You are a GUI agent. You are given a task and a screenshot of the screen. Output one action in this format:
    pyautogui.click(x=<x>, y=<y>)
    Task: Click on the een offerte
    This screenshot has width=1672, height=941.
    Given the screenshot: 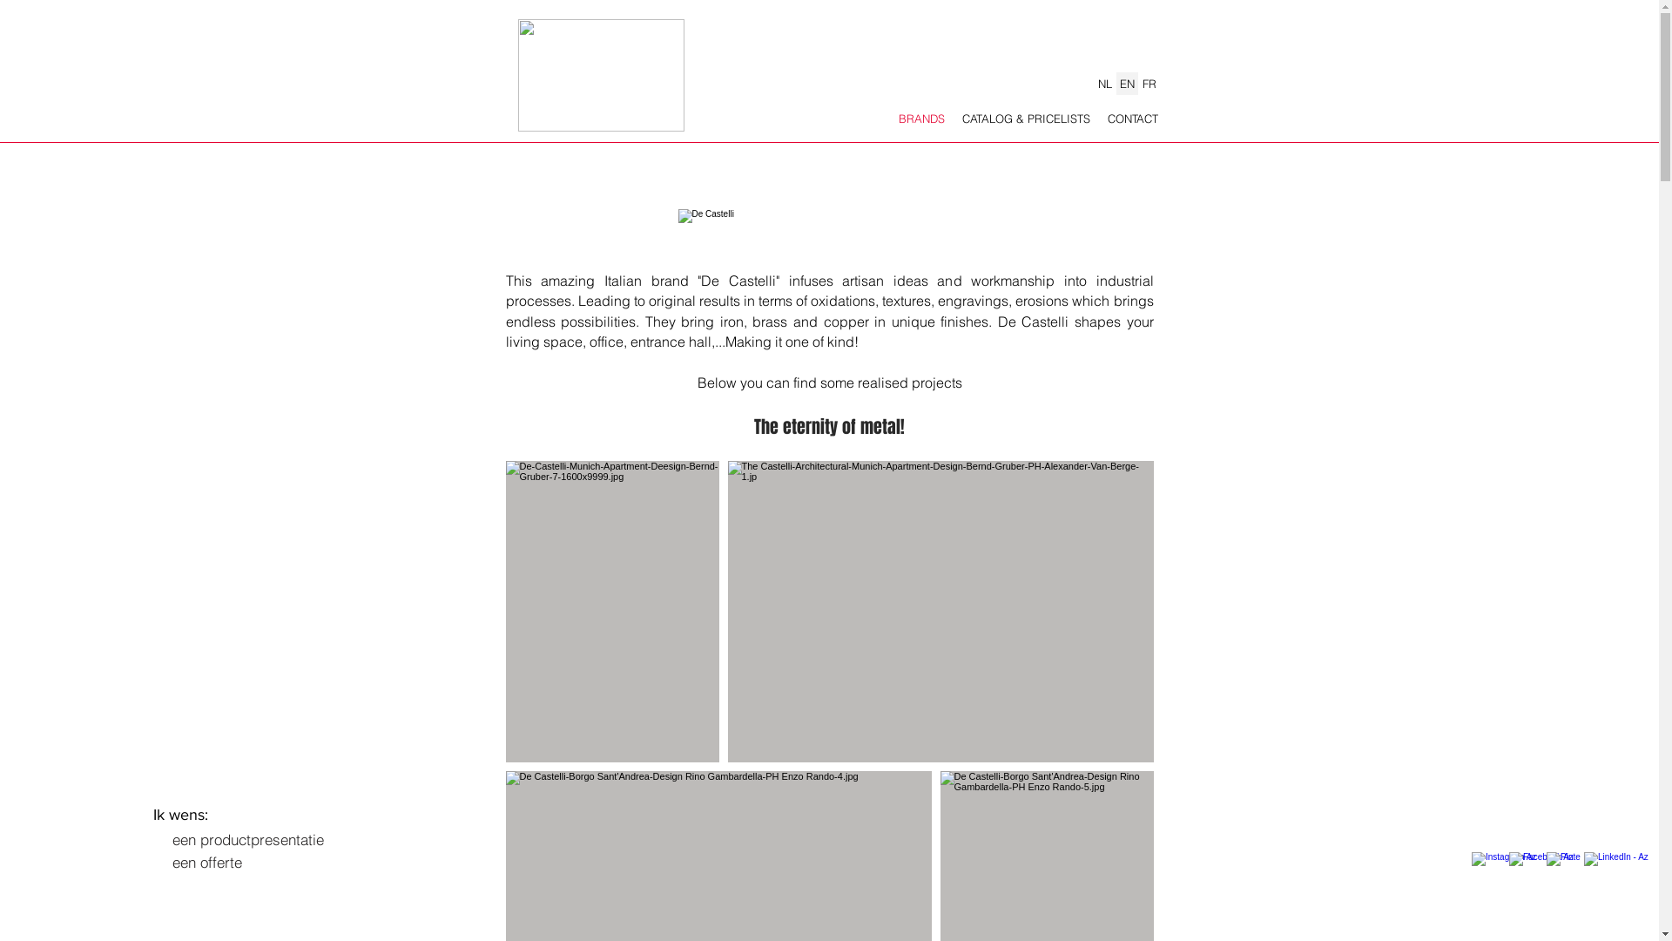 What is the action you would take?
    pyautogui.click(x=207, y=863)
    